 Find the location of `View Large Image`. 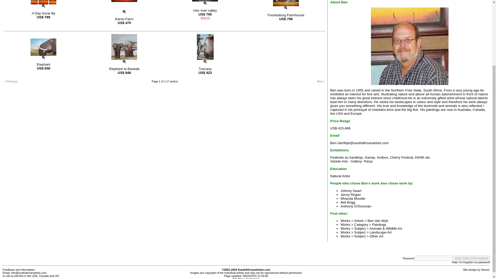

View Large Image is located at coordinates (43, 6).